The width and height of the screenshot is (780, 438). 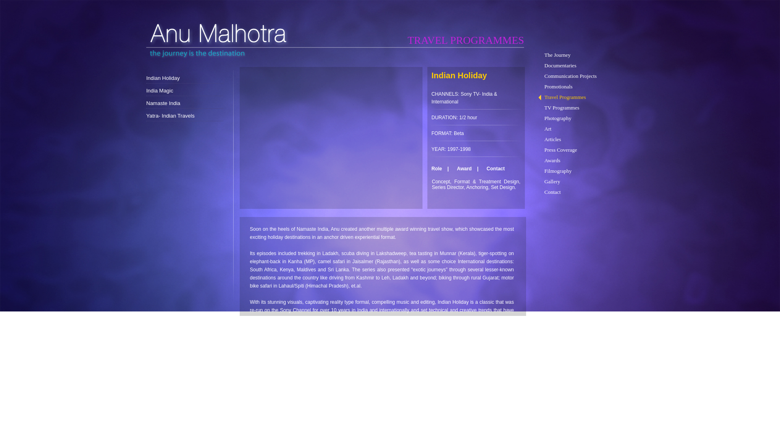 I want to click on Art, so click(x=581, y=129).